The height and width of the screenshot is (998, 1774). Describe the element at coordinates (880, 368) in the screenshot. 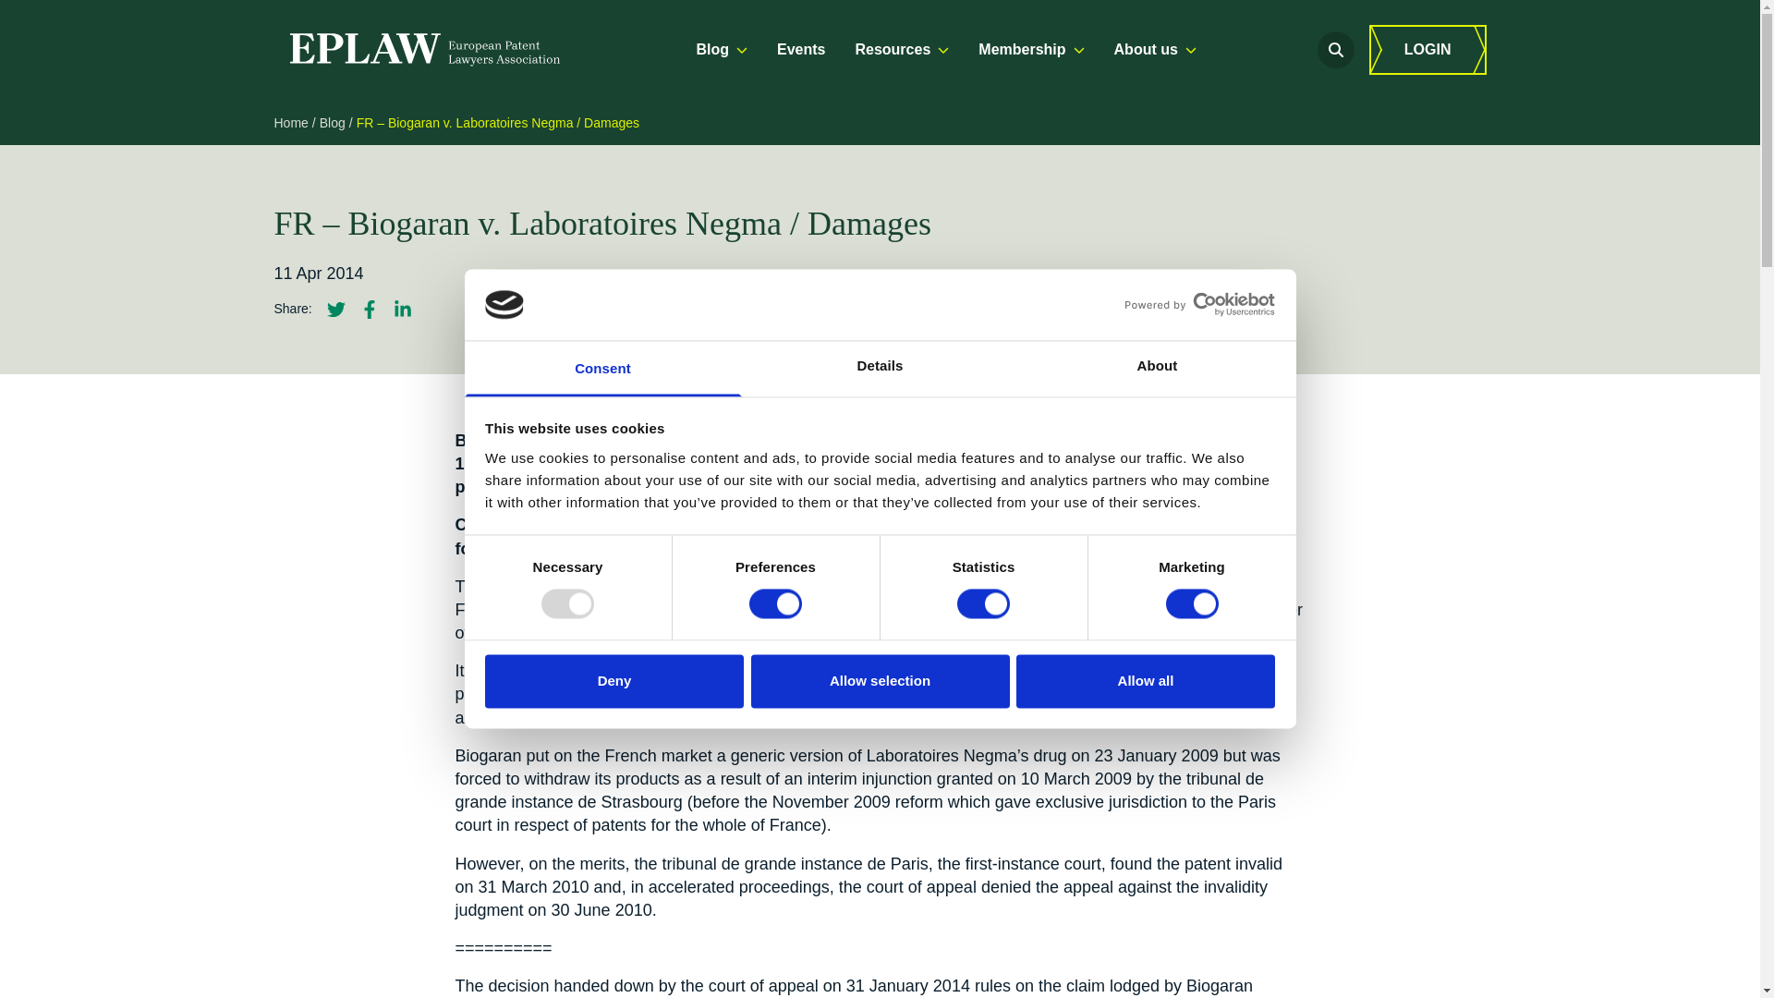

I see `Details` at that location.